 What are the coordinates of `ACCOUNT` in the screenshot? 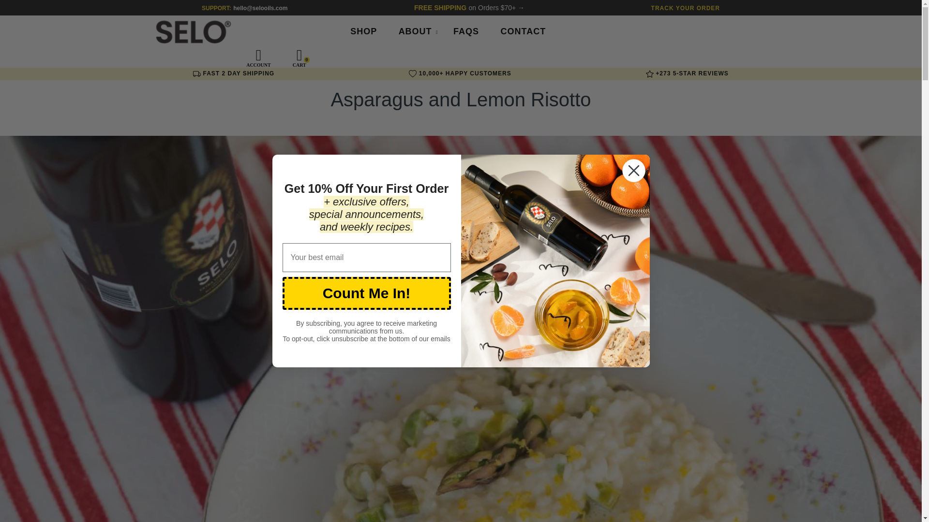 It's located at (258, 65).